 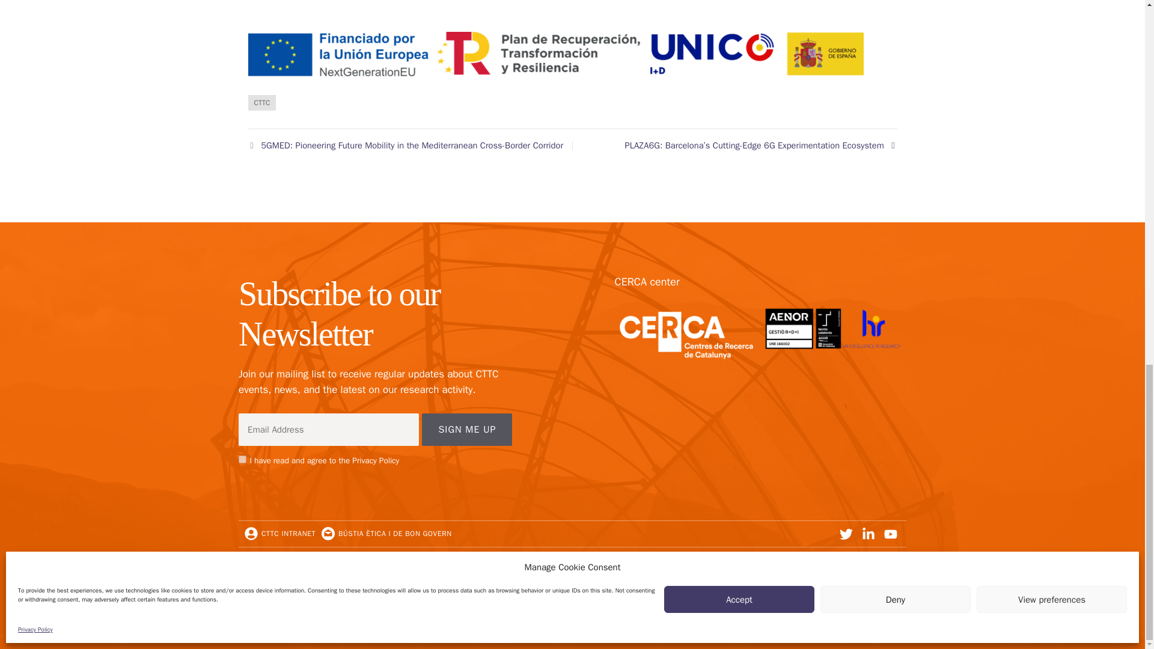 What do you see at coordinates (243, 459) in the screenshot?
I see `1` at bounding box center [243, 459].